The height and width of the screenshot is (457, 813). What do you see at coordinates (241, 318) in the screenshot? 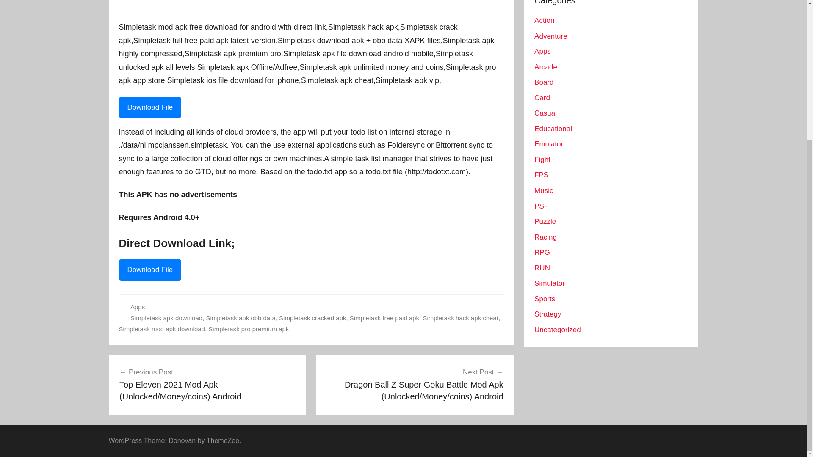
I see `Simpletask apk obb data` at bounding box center [241, 318].